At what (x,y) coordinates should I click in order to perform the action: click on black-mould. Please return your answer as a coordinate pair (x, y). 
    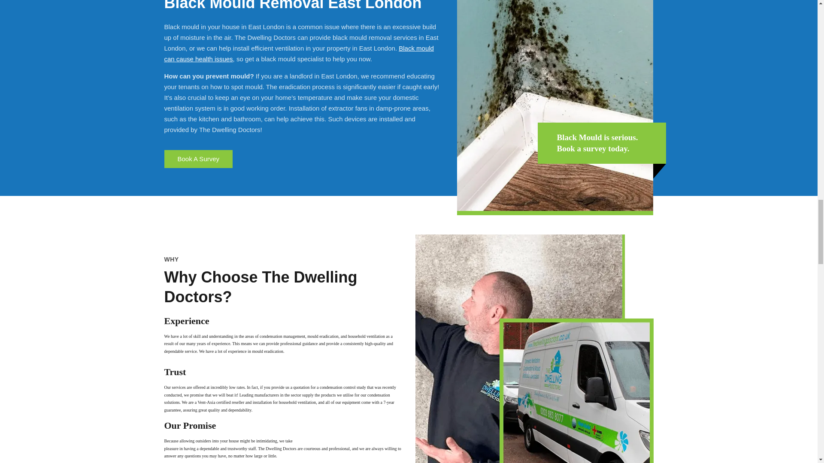
    Looking at the image, I should click on (555, 105).